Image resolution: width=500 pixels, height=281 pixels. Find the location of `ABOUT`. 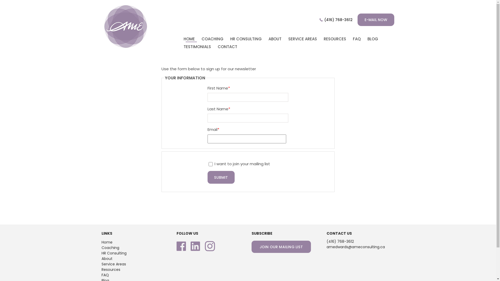

ABOUT is located at coordinates (275, 39).